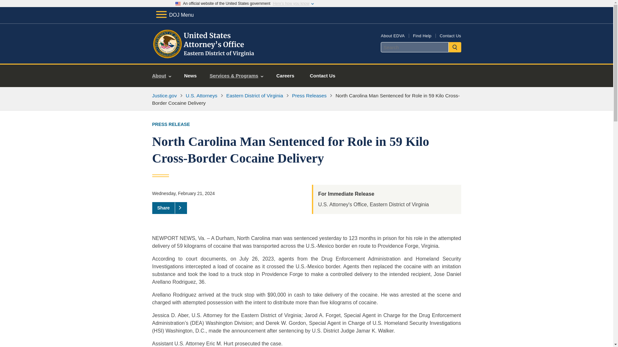 The image size is (618, 347). Describe the element at coordinates (164, 95) in the screenshot. I see `Justice.gov` at that location.